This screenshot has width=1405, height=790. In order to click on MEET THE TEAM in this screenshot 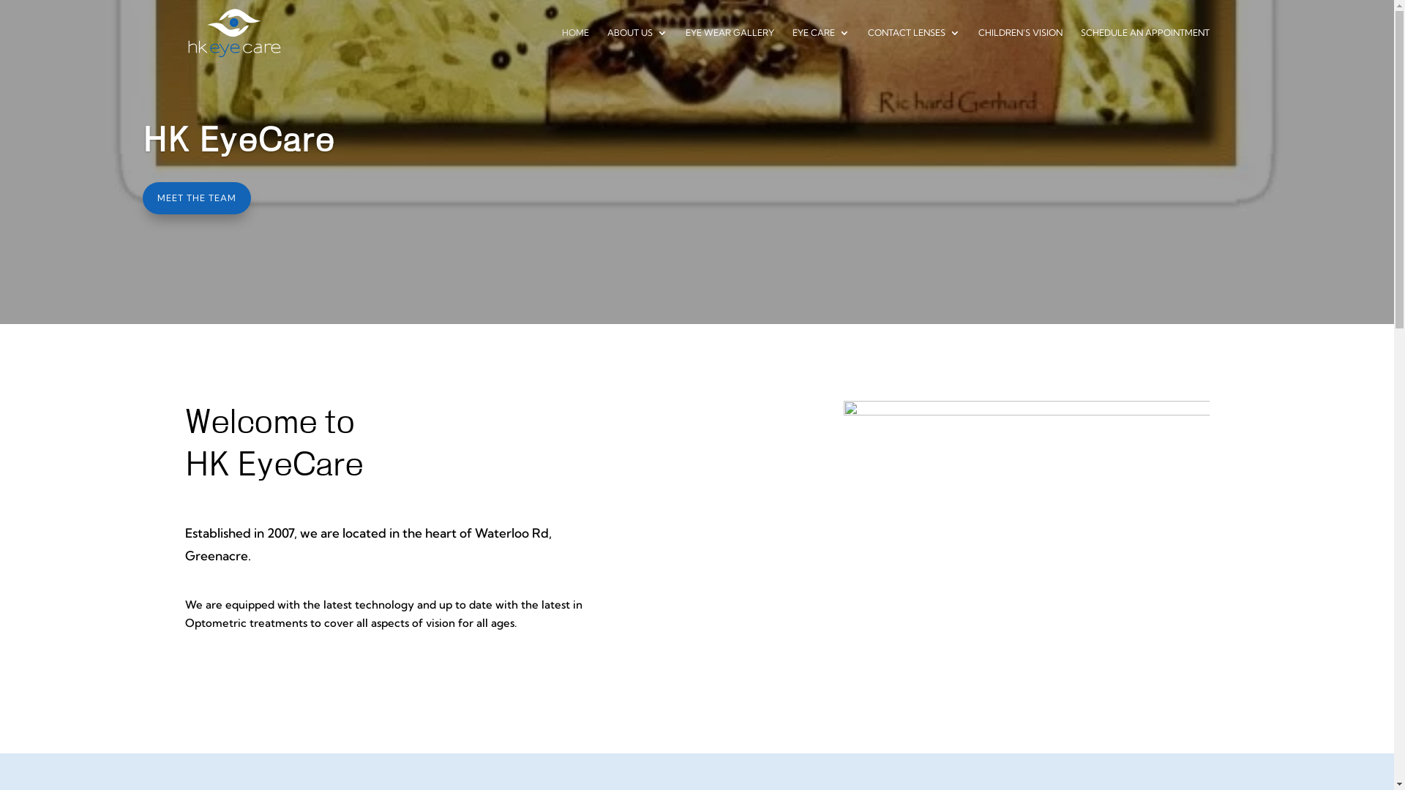, I will do `click(197, 198)`.